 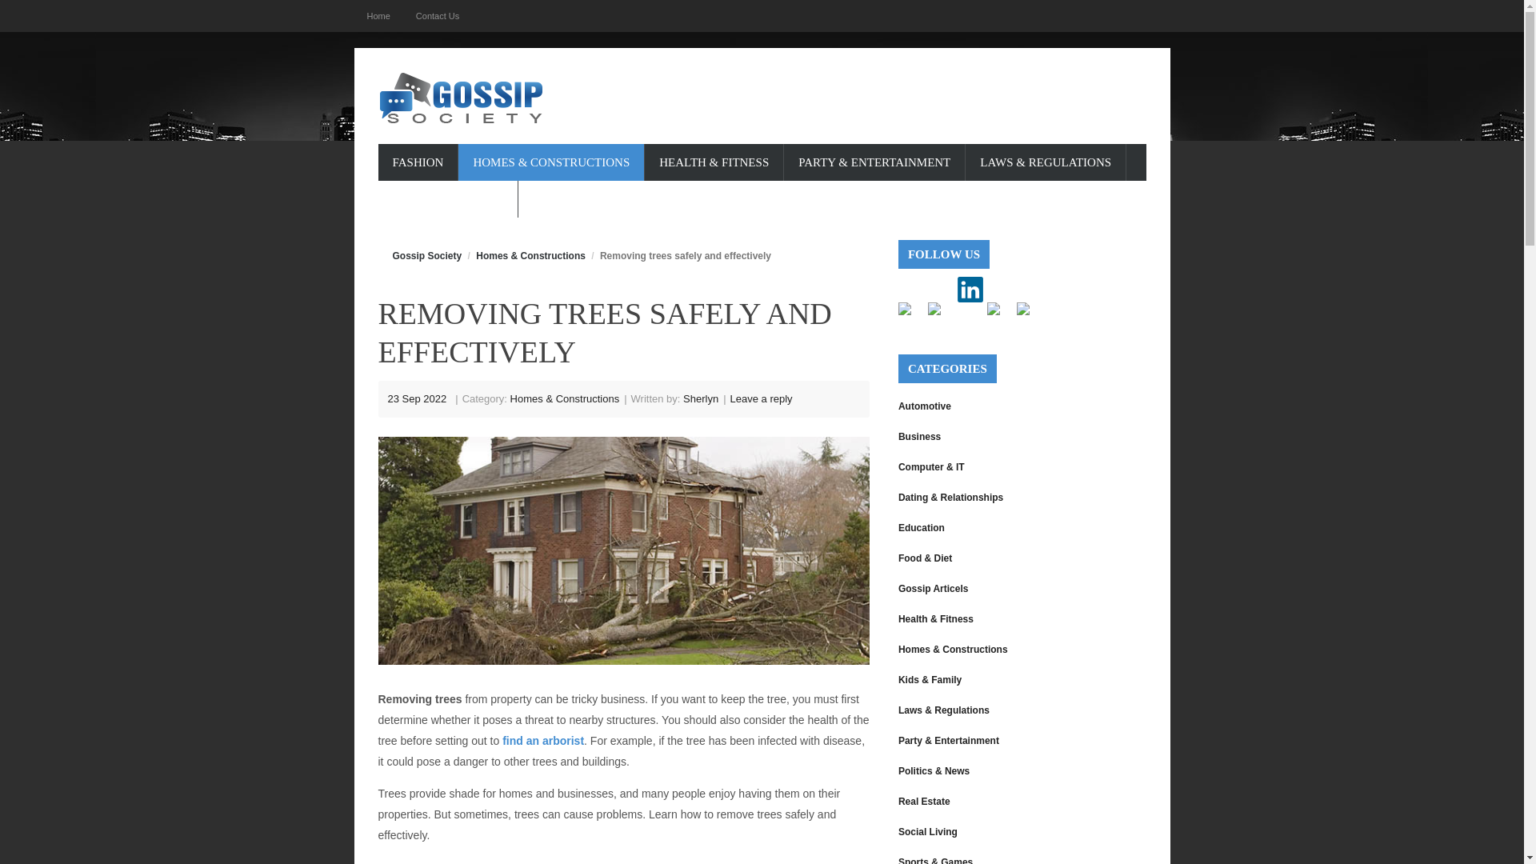 What do you see at coordinates (911, 315) in the screenshot?
I see `Follow us on Facebook` at bounding box center [911, 315].